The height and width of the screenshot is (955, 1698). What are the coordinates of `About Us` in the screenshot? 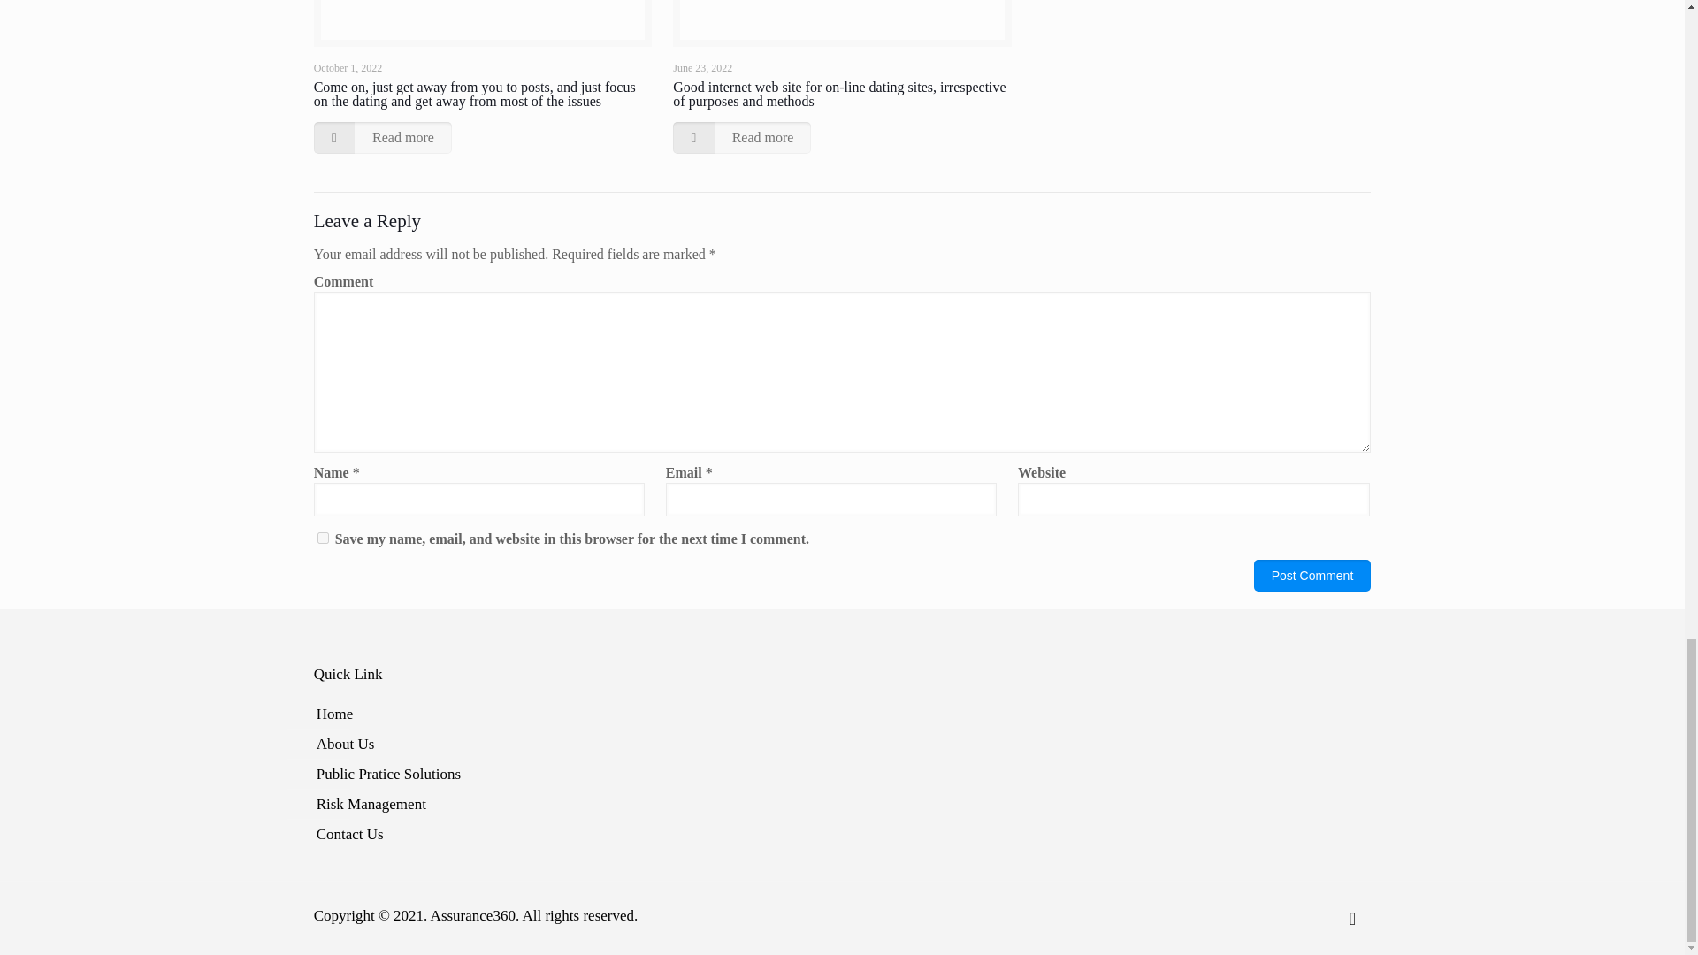 It's located at (838, 745).